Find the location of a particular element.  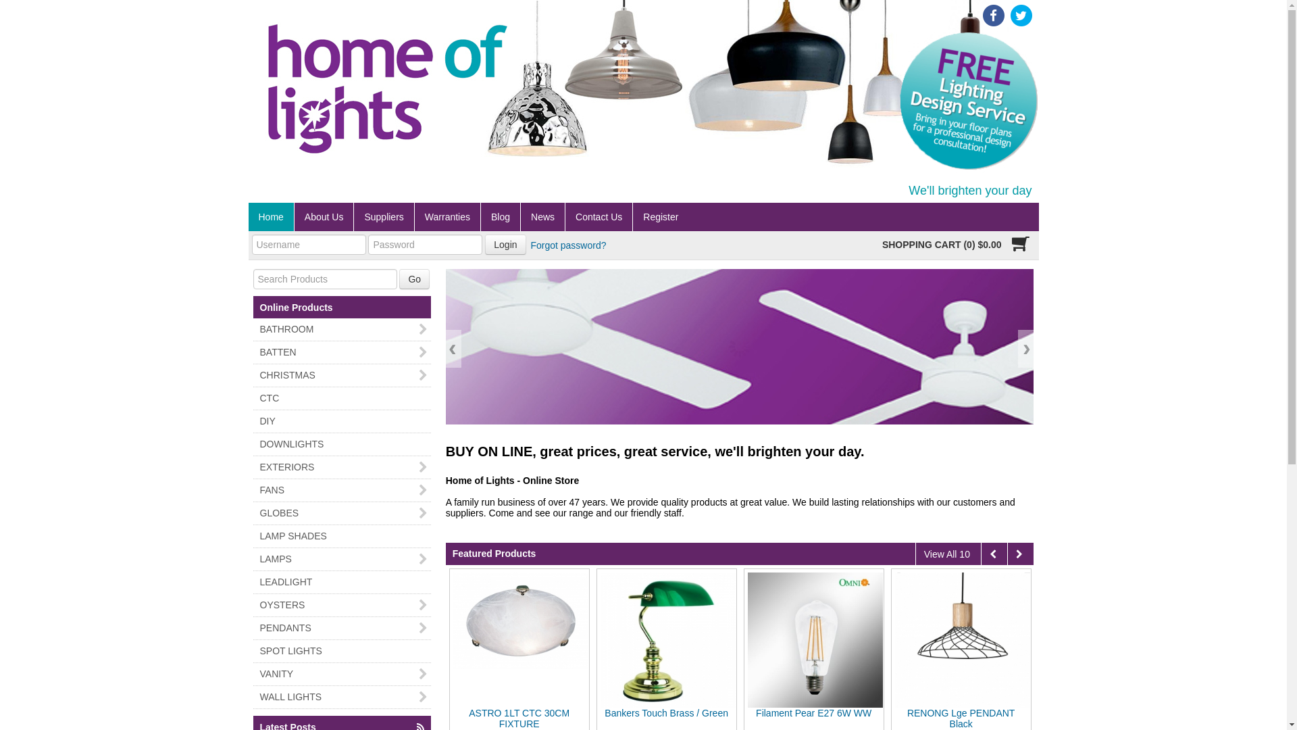

ASTRO 1LT CTC 30CM FIXTURE - Click for more info is located at coordinates (522, 620).